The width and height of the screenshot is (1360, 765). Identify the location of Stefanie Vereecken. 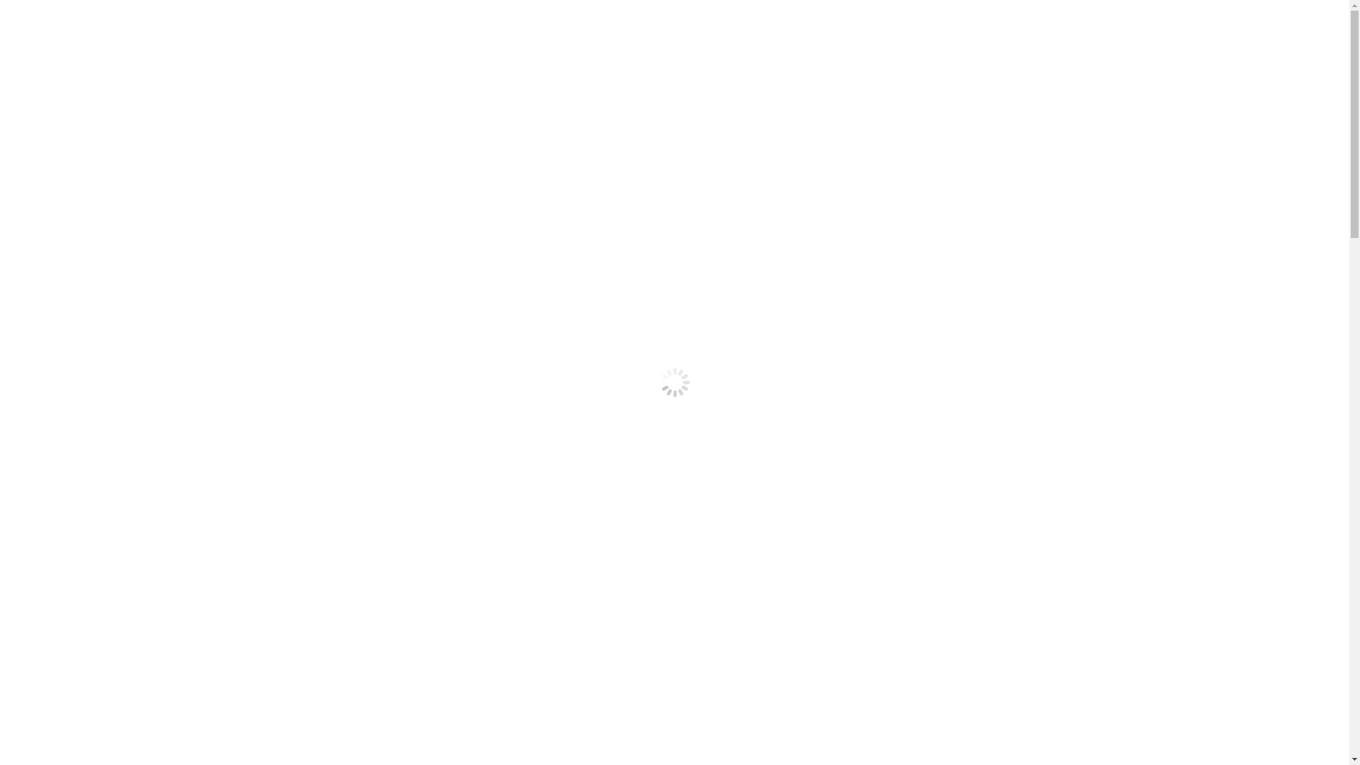
(487, 632).